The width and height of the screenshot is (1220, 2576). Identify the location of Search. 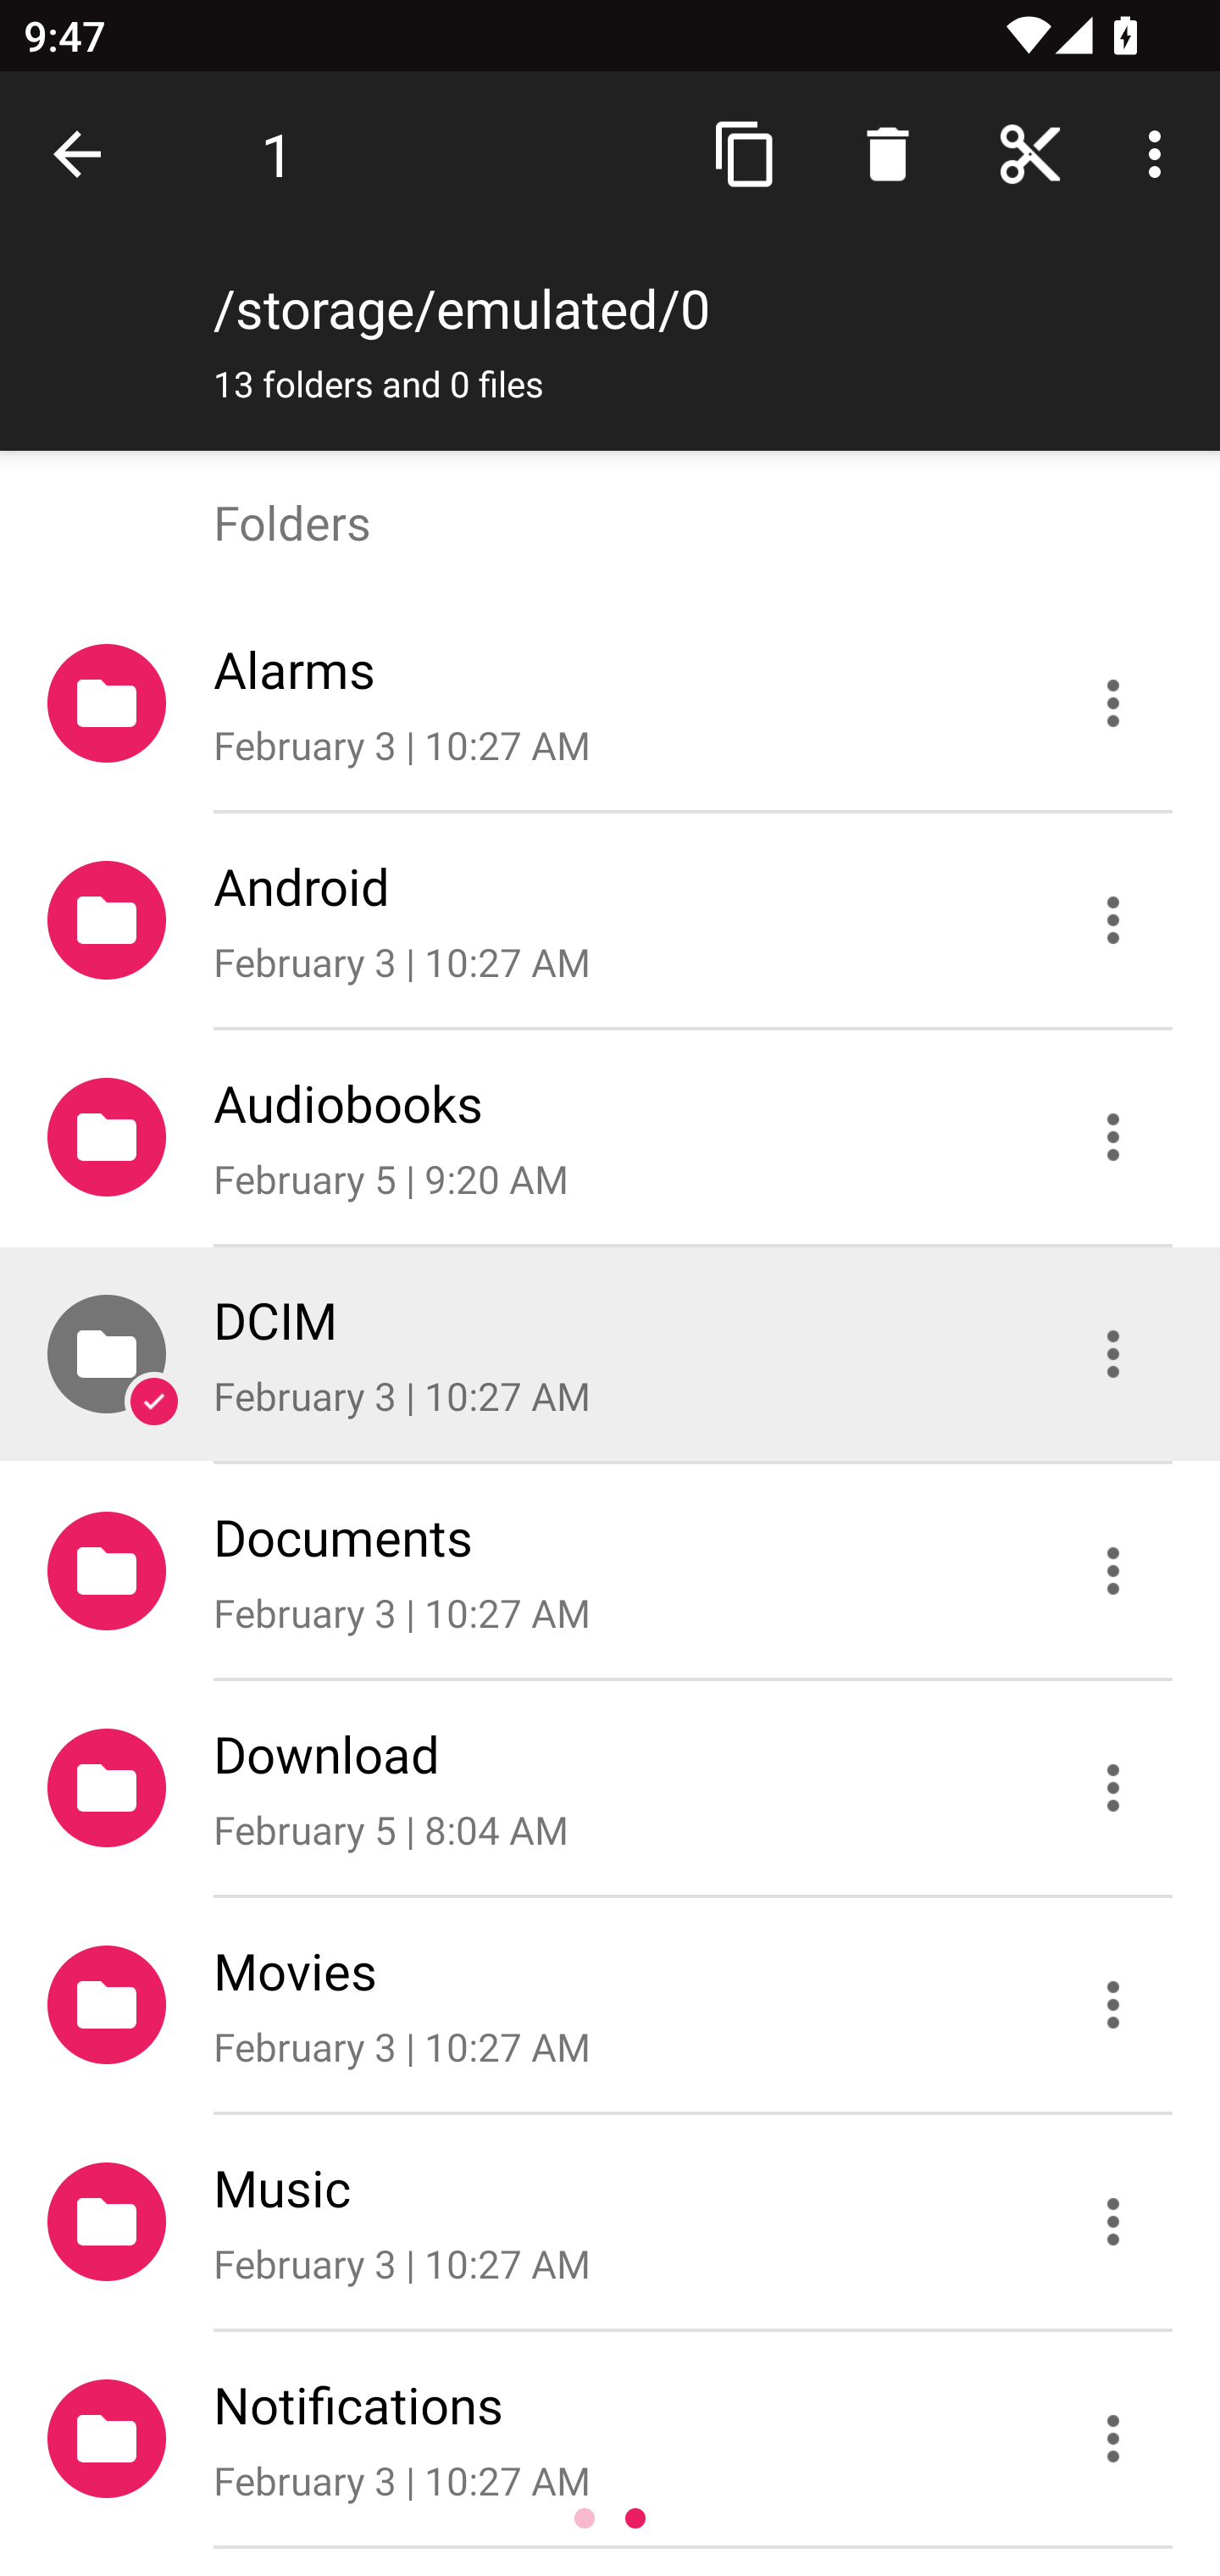
(887, 154).